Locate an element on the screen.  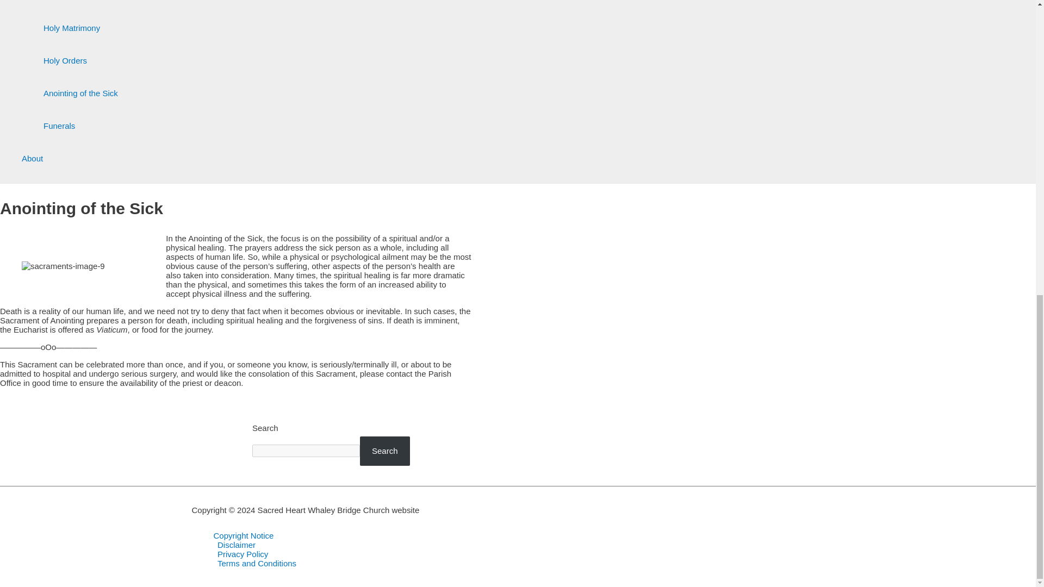
Anointing of the Sick is located at coordinates (80, 93).